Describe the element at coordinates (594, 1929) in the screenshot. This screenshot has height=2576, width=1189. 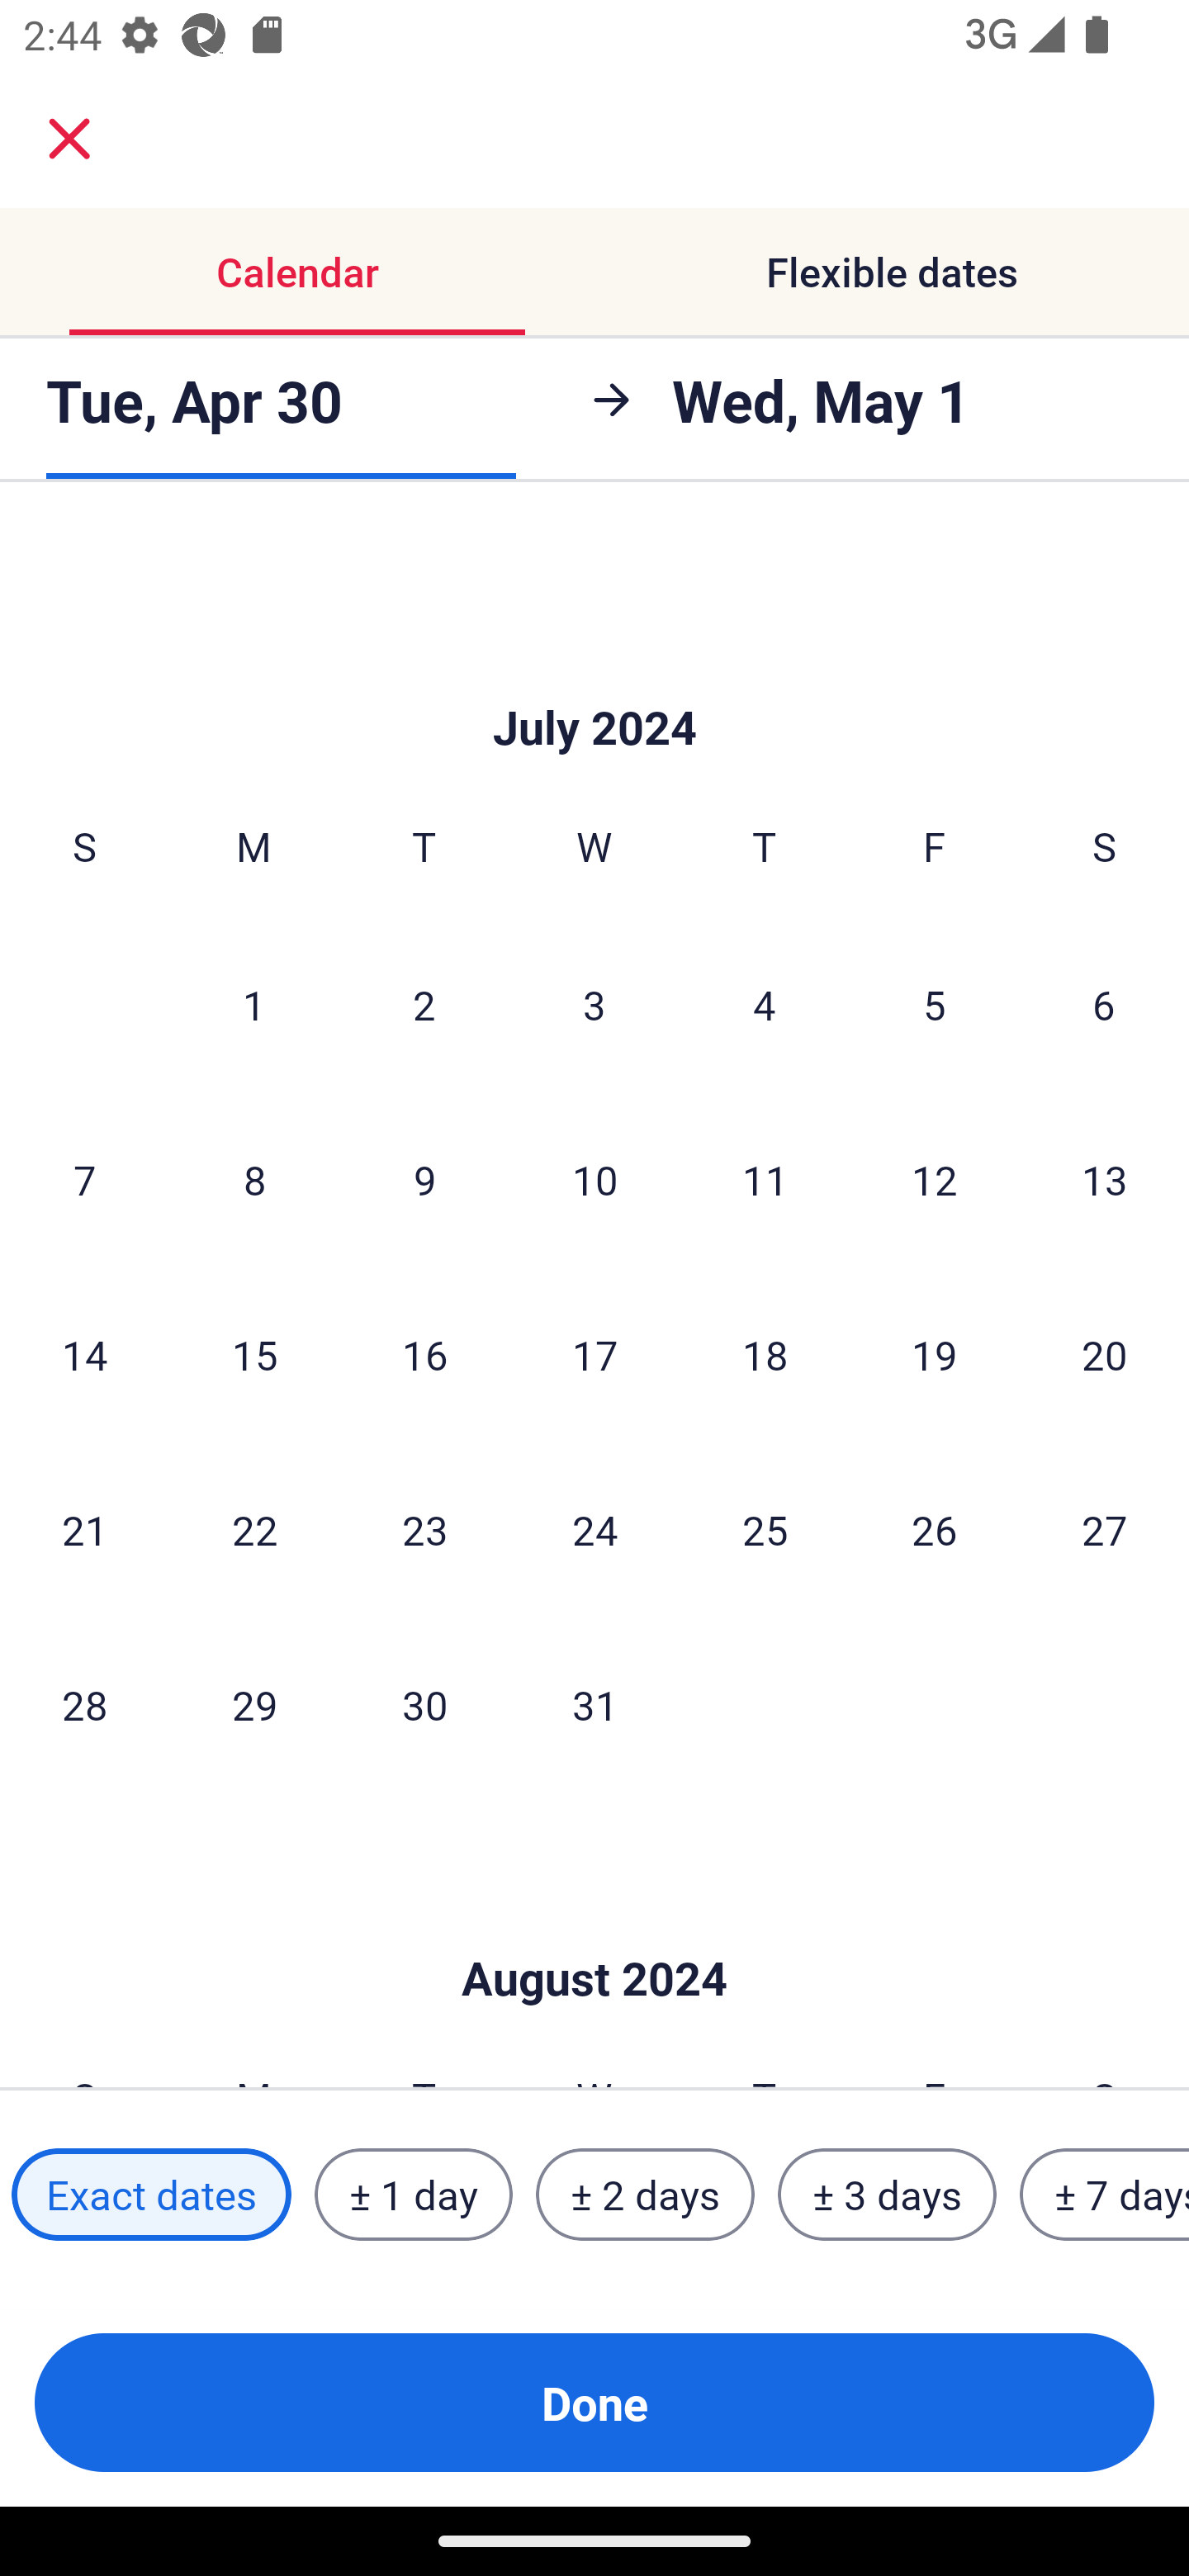
I see `Skip to Done` at that location.